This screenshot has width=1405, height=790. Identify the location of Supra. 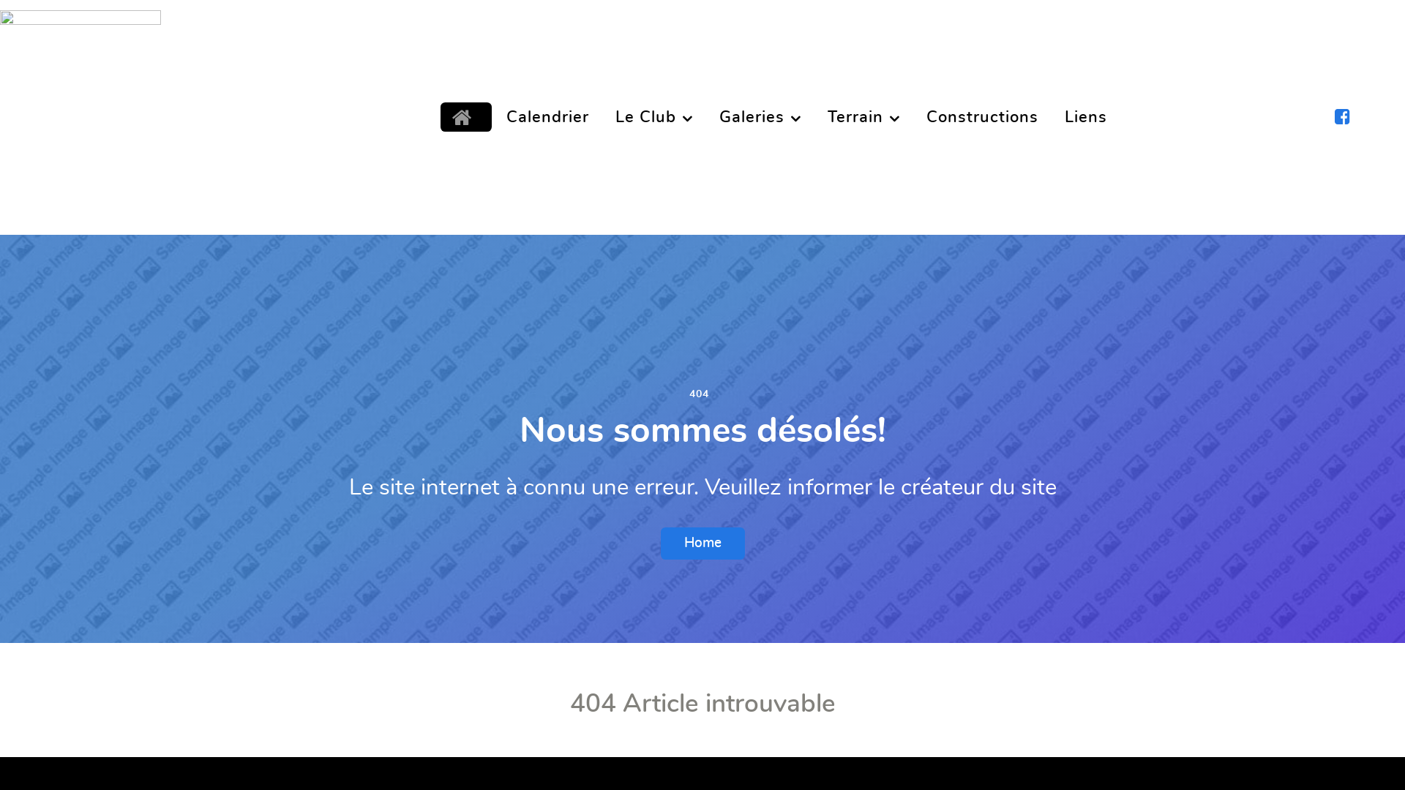
(113, 110).